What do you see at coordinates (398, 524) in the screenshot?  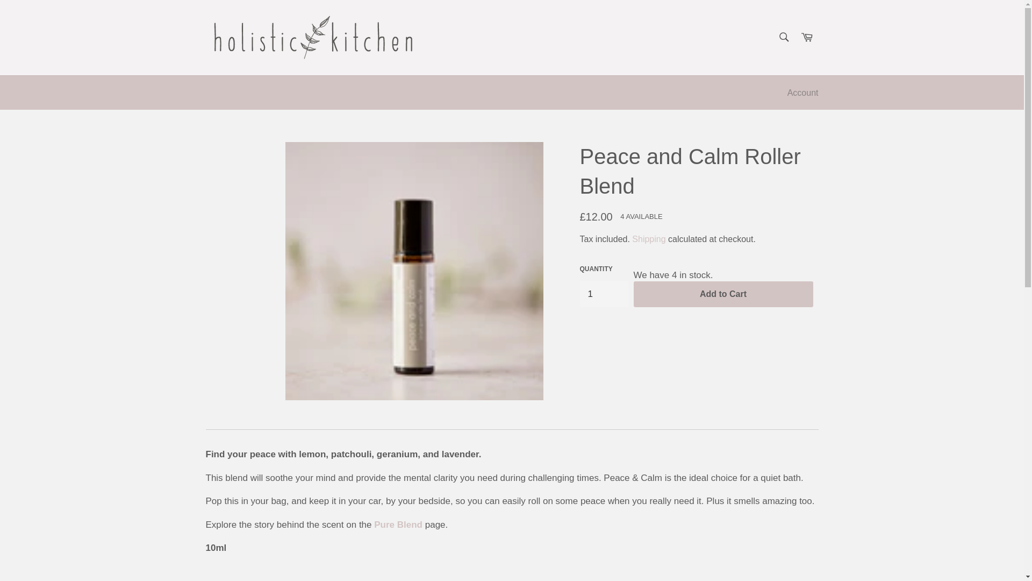 I see `peace and calm` at bounding box center [398, 524].